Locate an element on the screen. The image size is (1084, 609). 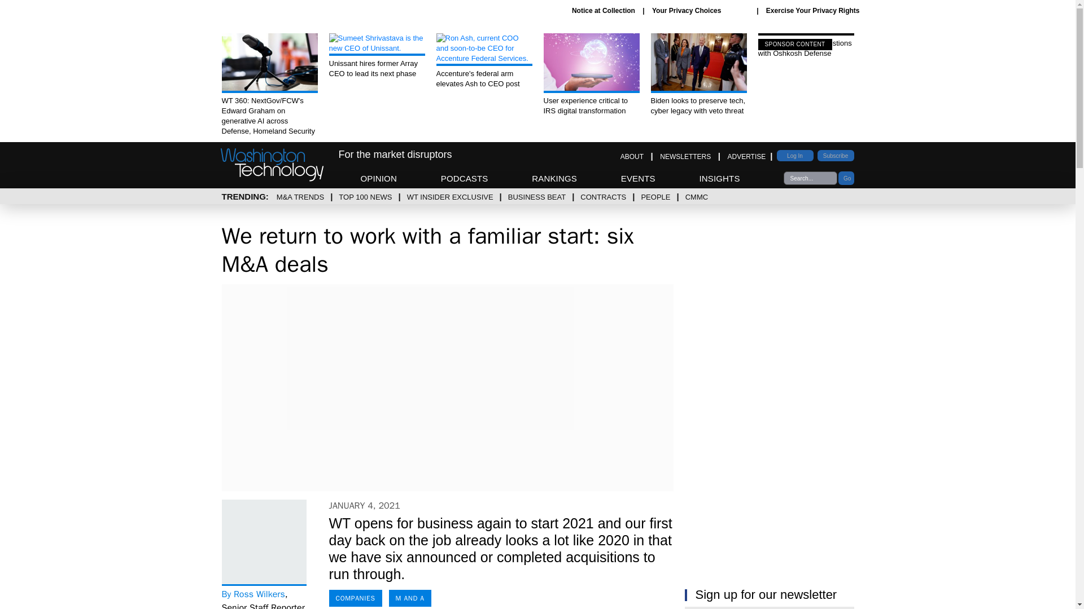
User experience critical to IRS digital transformation is located at coordinates (591, 74).